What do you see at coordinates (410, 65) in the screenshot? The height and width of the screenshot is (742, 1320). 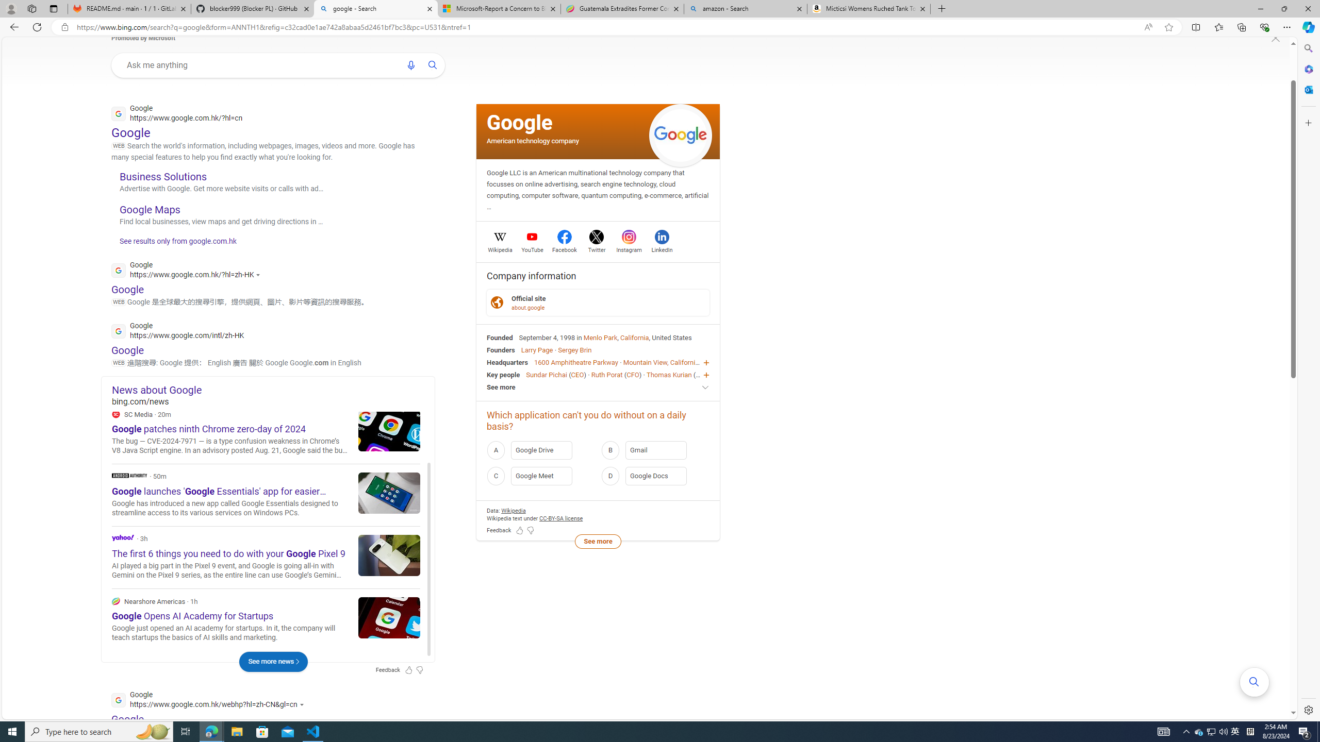 I see `Search using voice` at bounding box center [410, 65].